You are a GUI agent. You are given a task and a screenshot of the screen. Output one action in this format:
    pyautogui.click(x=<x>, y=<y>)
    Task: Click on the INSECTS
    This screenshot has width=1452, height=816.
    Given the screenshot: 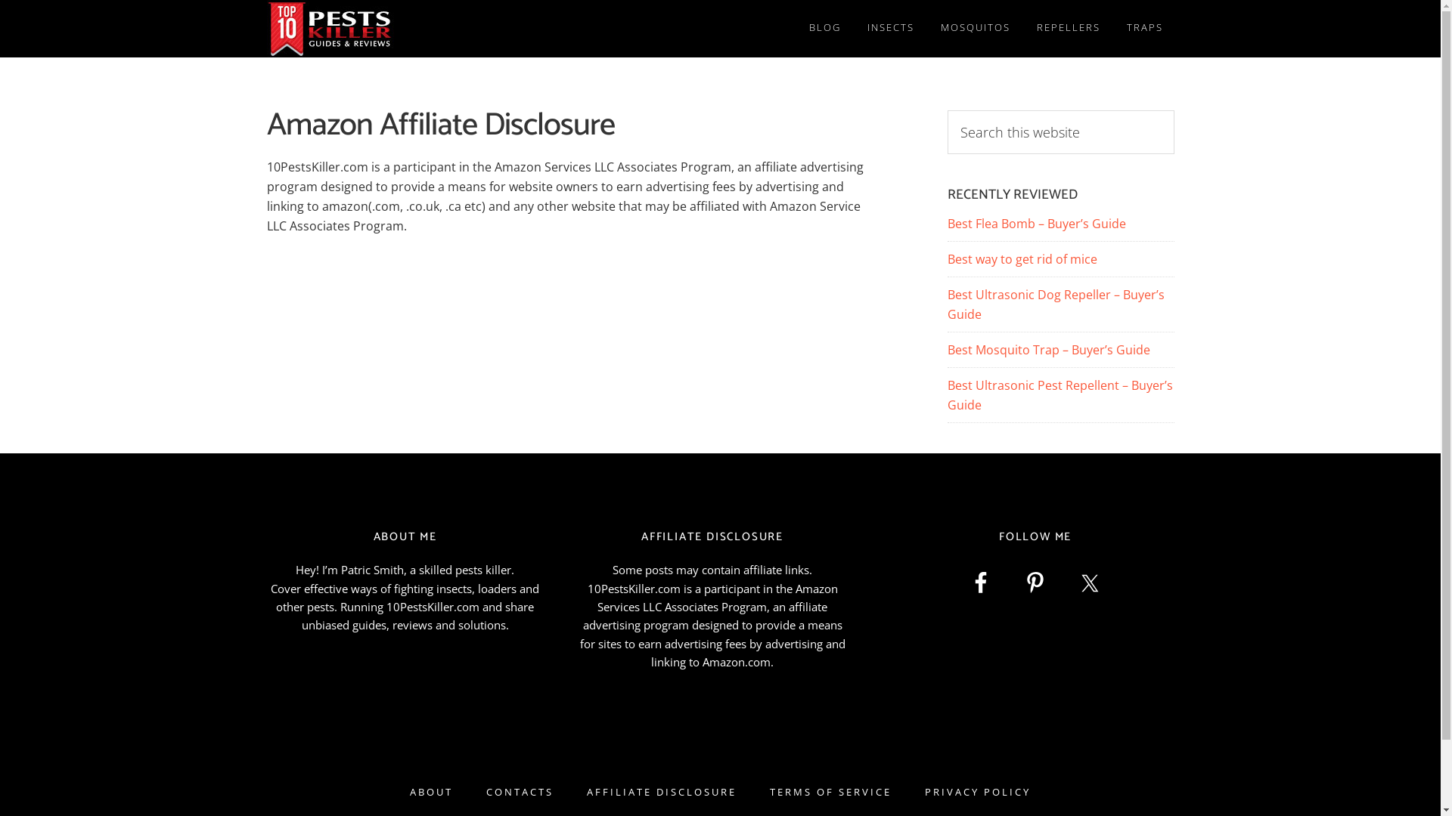 What is the action you would take?
    pyautogui.click(x=891, y=27)
    